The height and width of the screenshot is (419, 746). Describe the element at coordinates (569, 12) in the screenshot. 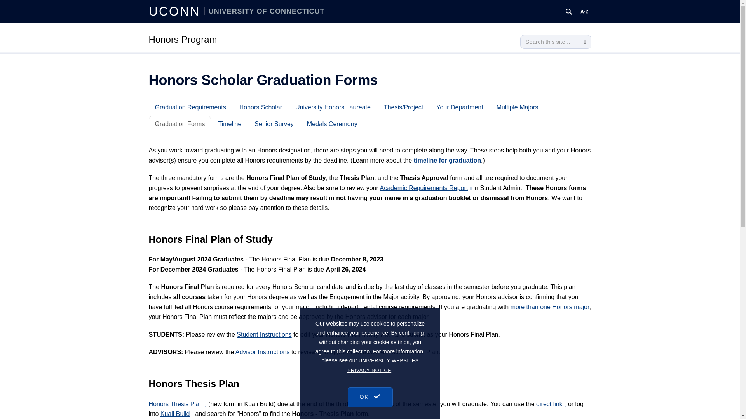

I see `Search UConn` at that location.